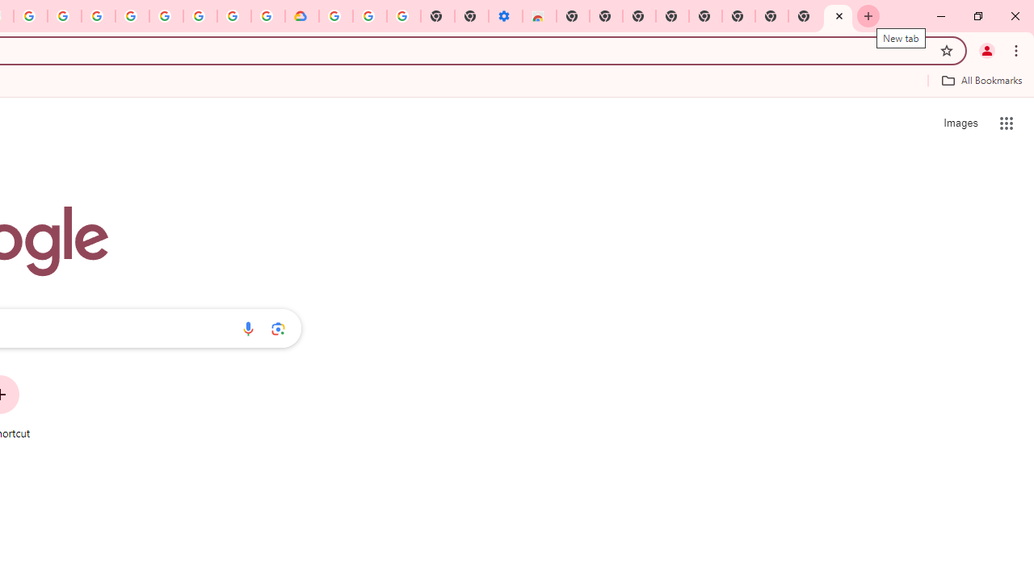 This screenshot has height=581, width=1034. What do you see at coordinates (234, 16) in the screenshot?
I see `Create your Google Account` at bounding box center [234, 16].